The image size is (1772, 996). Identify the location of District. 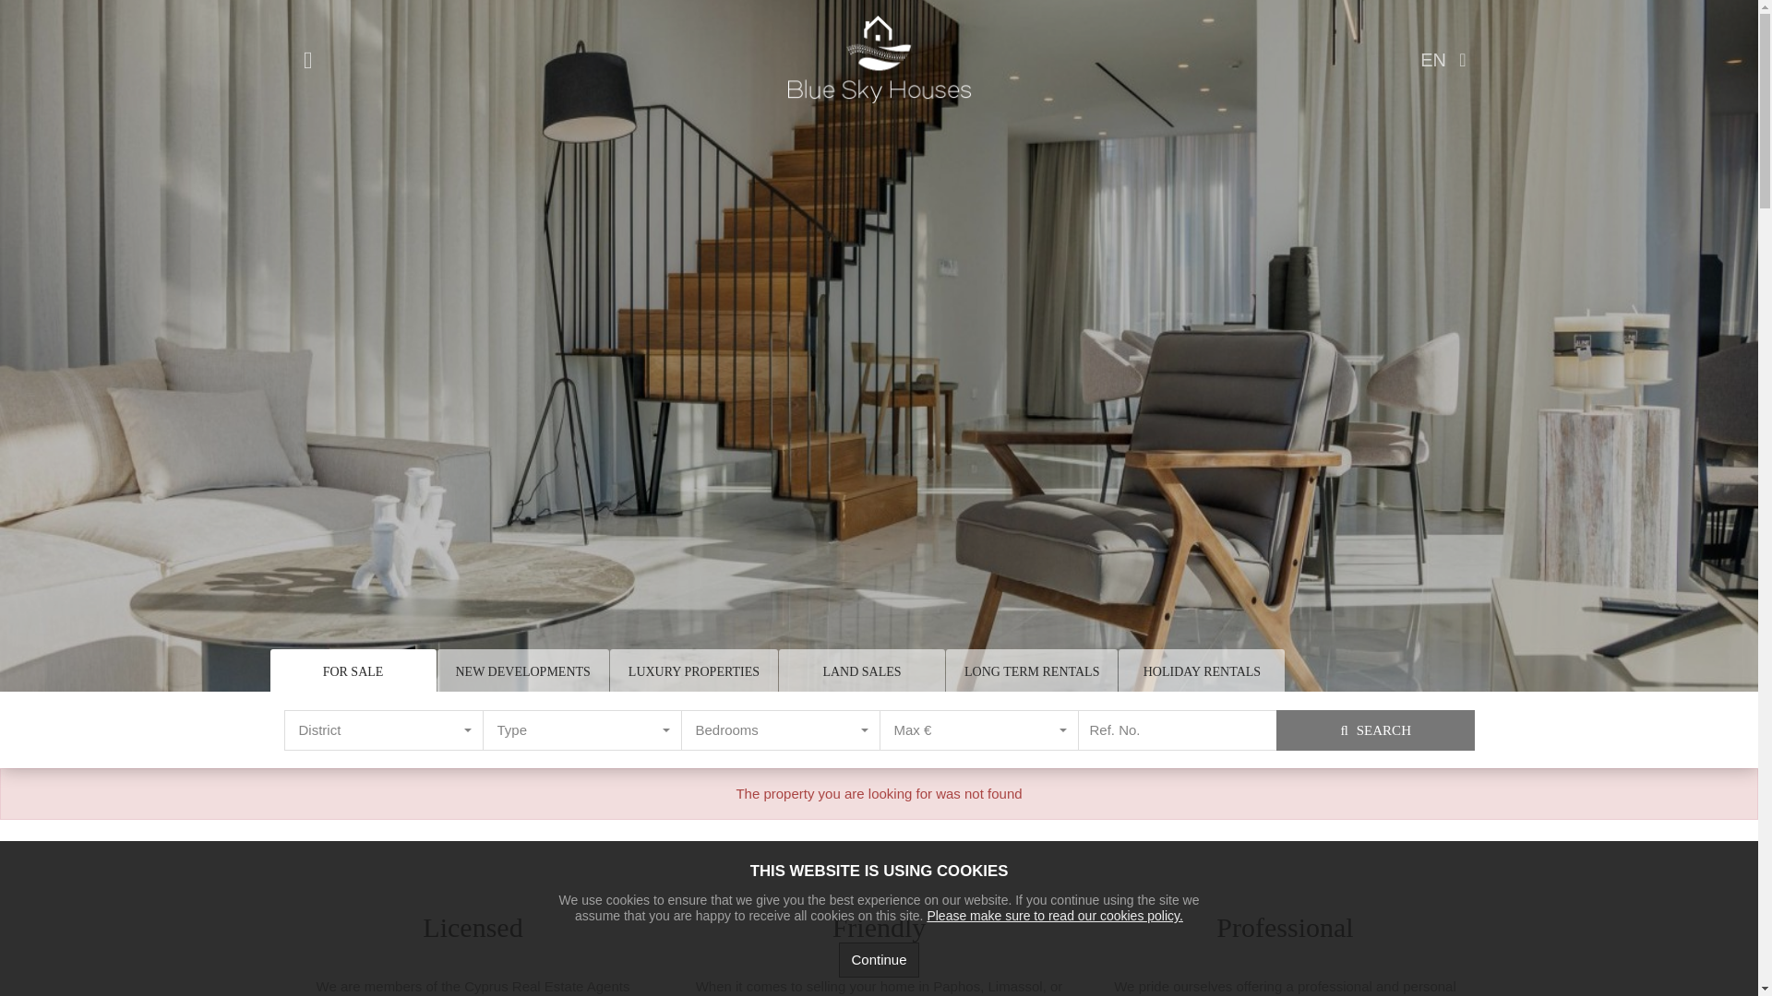
(1202, 671).